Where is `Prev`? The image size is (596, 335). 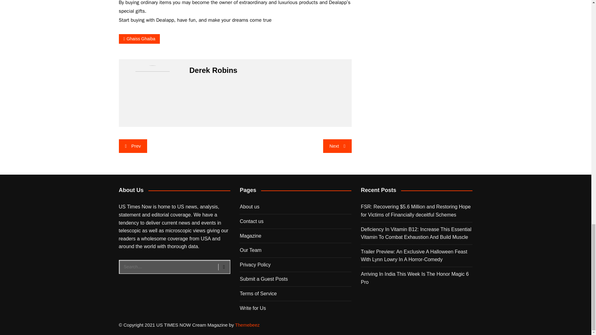 Prev is located at coordinates (133, 146).